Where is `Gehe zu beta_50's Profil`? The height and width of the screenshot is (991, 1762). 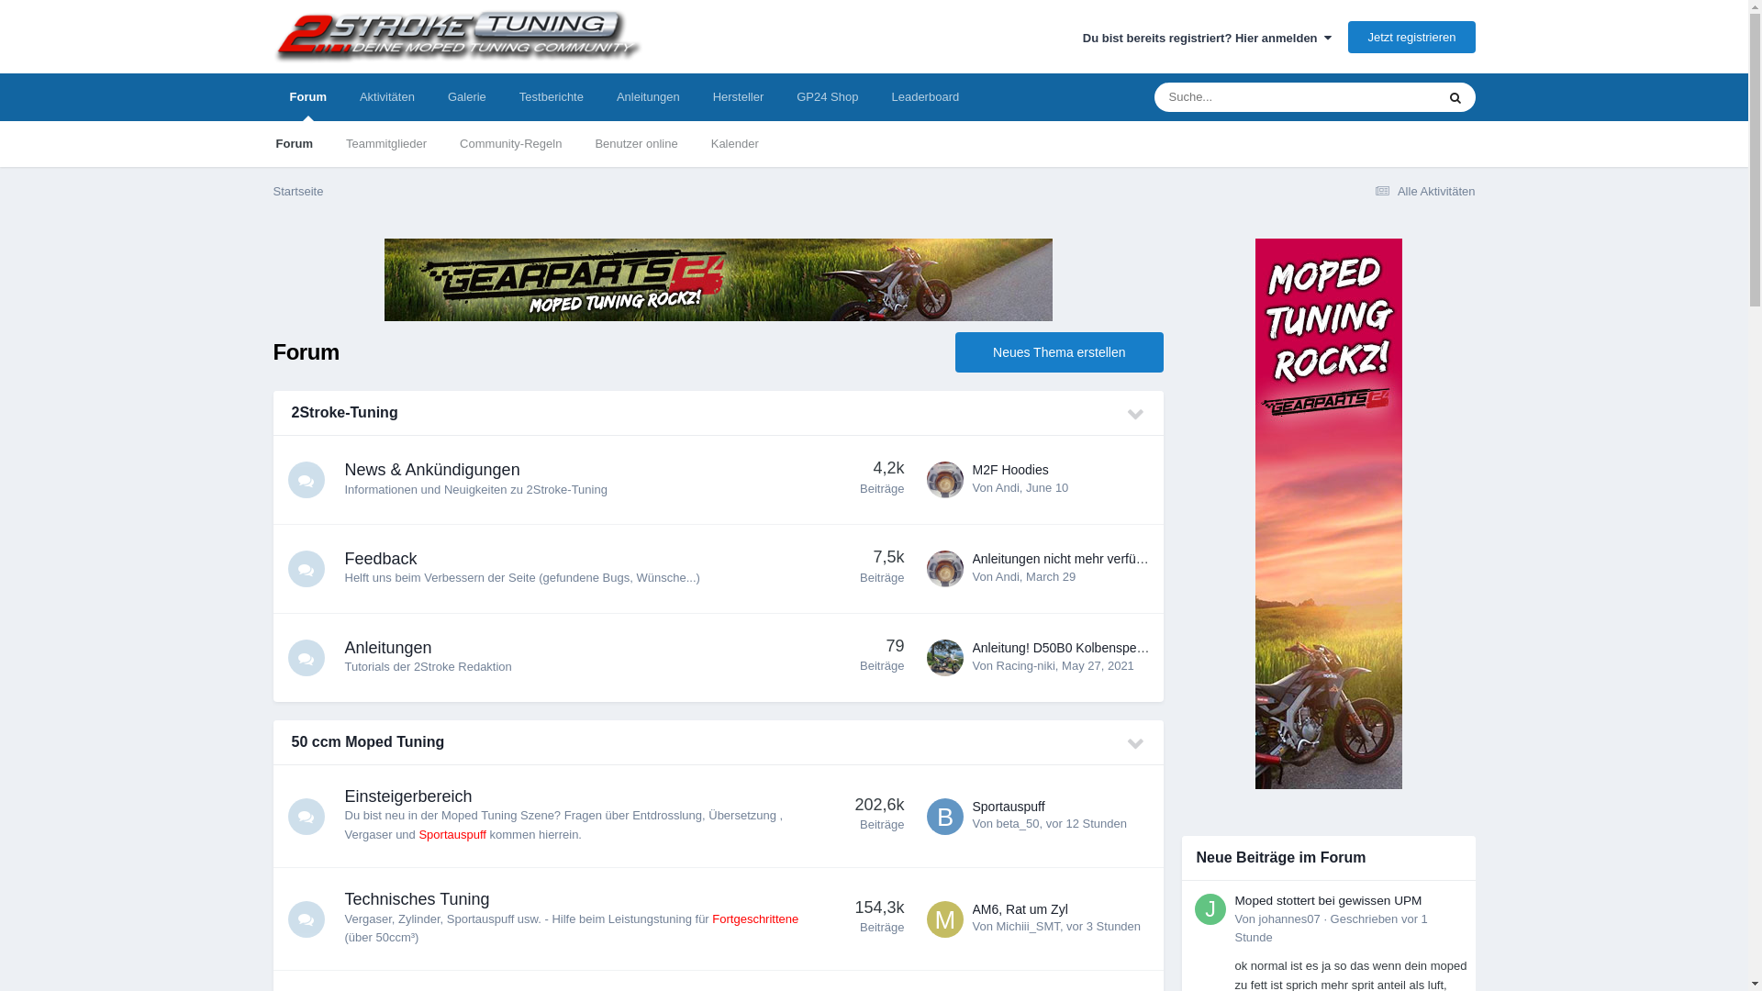
Gehe zu beta_50's Profil is located at coordinates (945, 817).